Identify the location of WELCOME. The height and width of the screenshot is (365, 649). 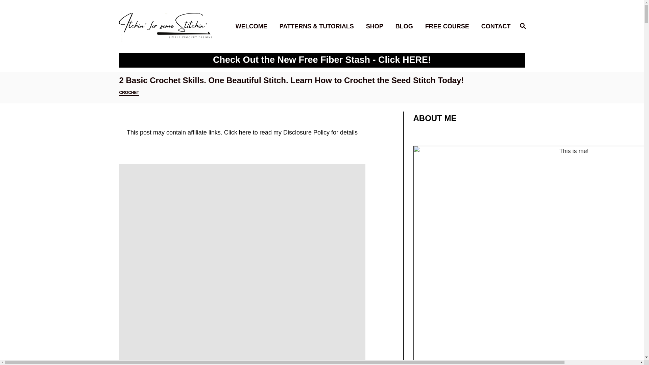
(523, 26).